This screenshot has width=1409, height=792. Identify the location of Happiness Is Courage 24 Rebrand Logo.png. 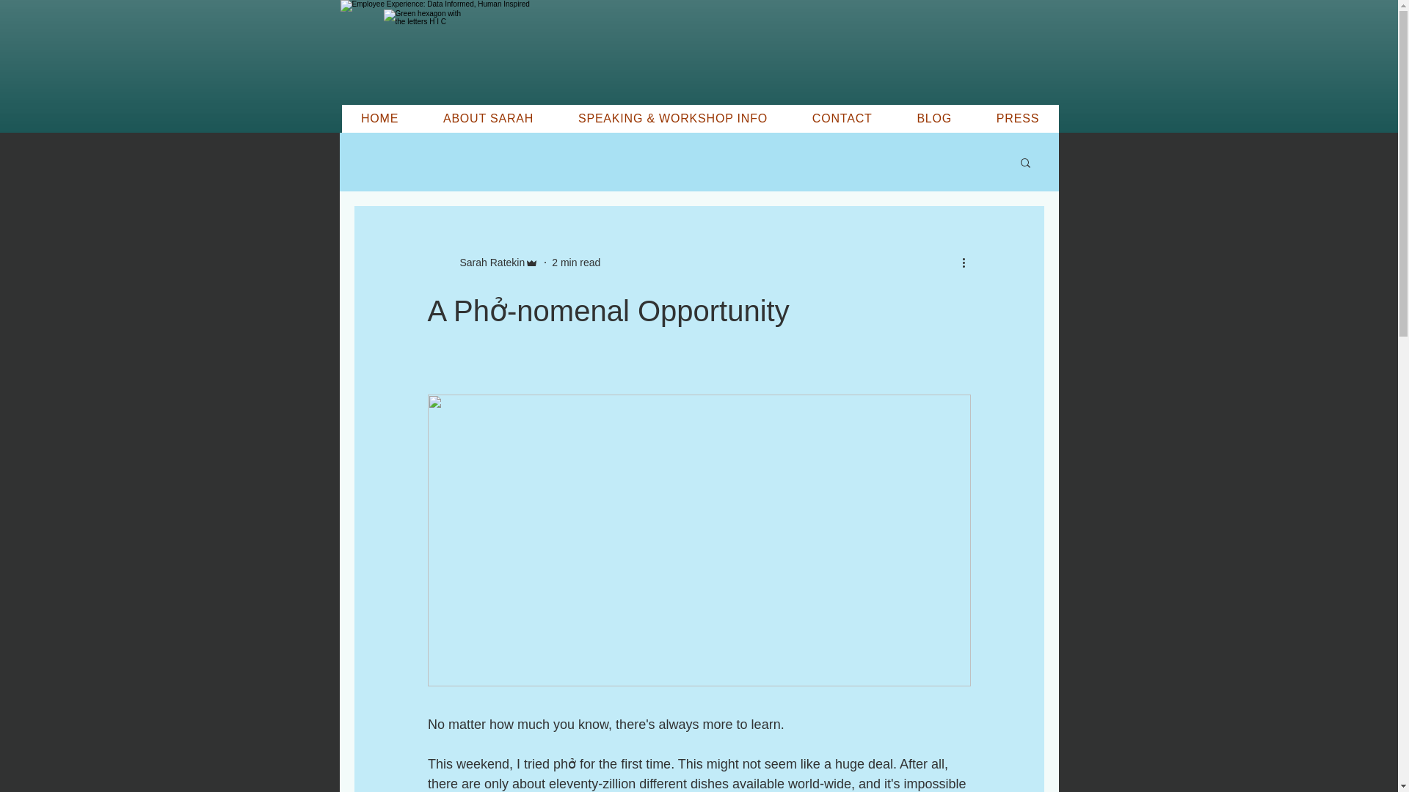
(424, 51).